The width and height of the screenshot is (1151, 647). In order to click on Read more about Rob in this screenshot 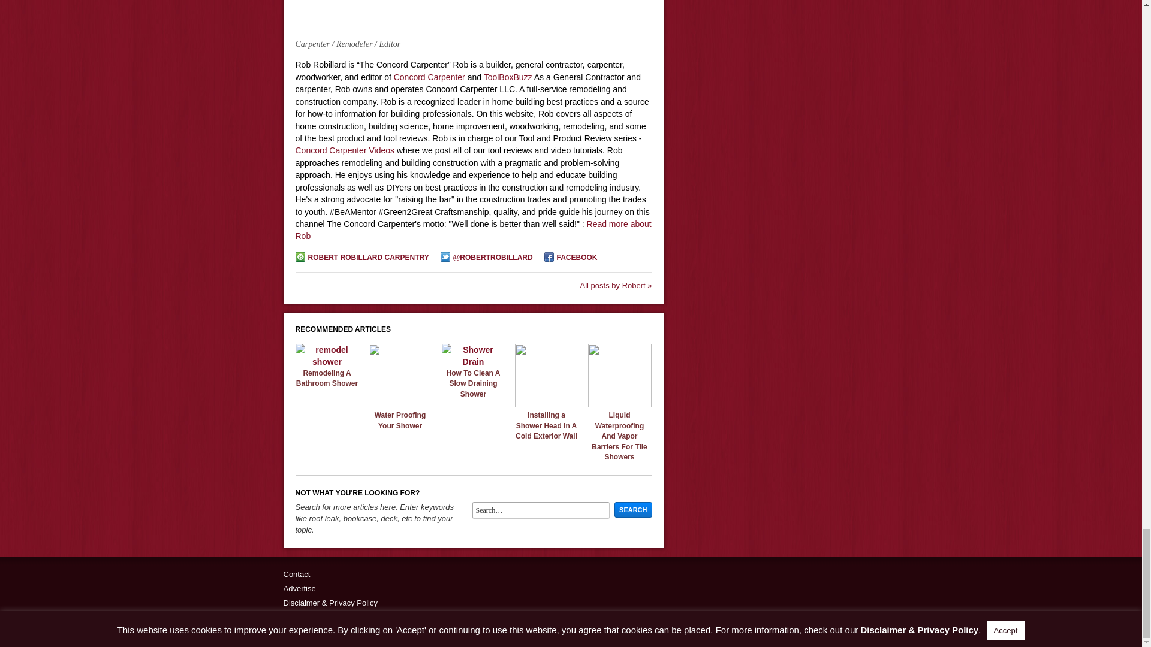, I will do `click(472, 230)`.